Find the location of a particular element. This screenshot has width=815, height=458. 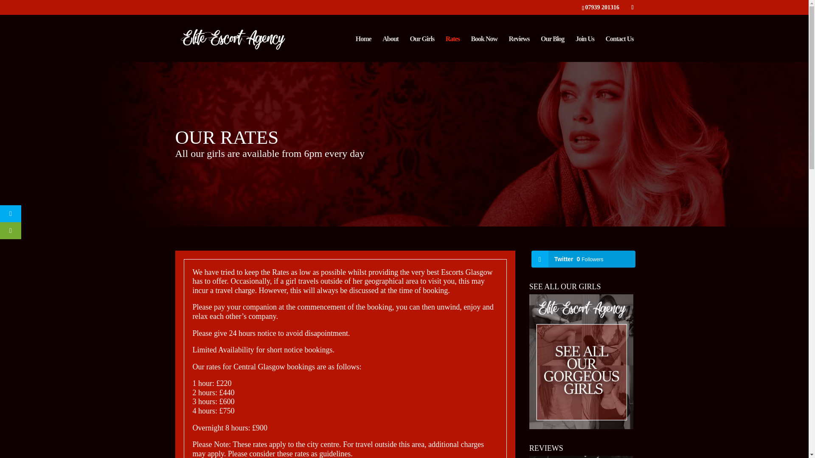

Contact Us is located at coordinates (619, 49).